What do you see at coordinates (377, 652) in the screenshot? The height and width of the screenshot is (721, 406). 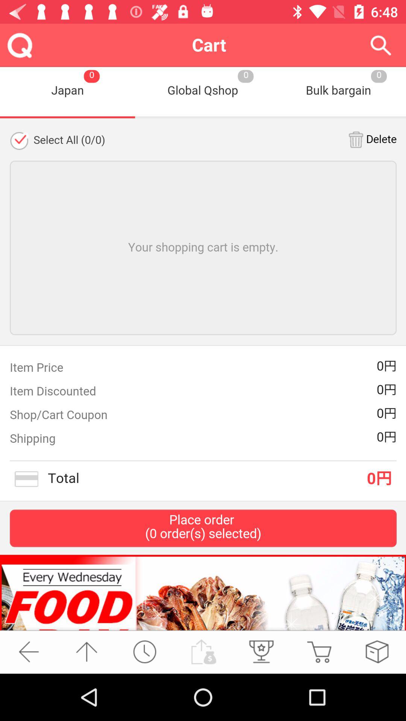 I see `select the last icon which is at the bottom right corner` at bounding box center [377, 652].